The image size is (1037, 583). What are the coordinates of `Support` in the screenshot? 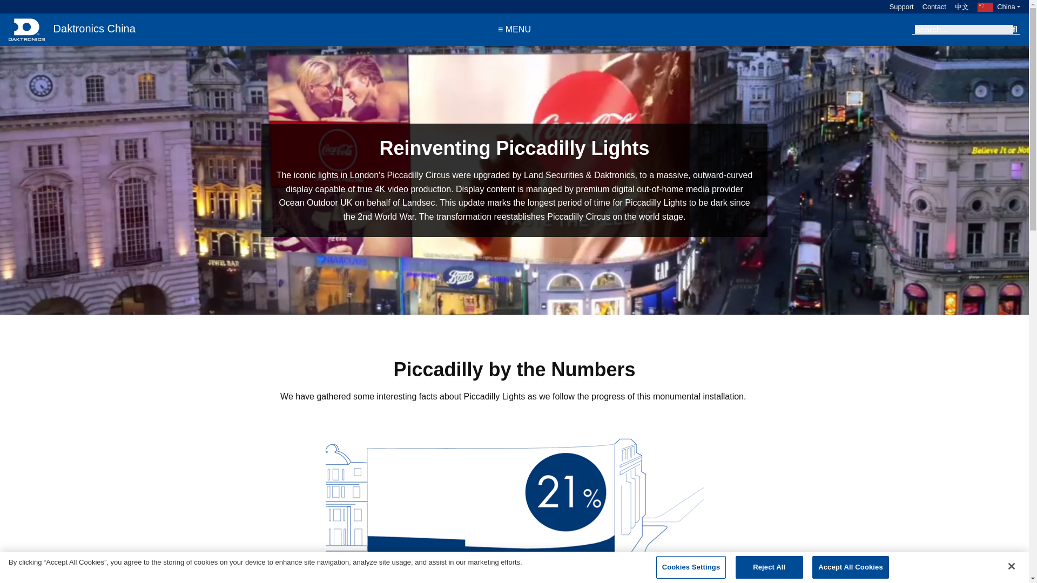 It's located at (897, 6).